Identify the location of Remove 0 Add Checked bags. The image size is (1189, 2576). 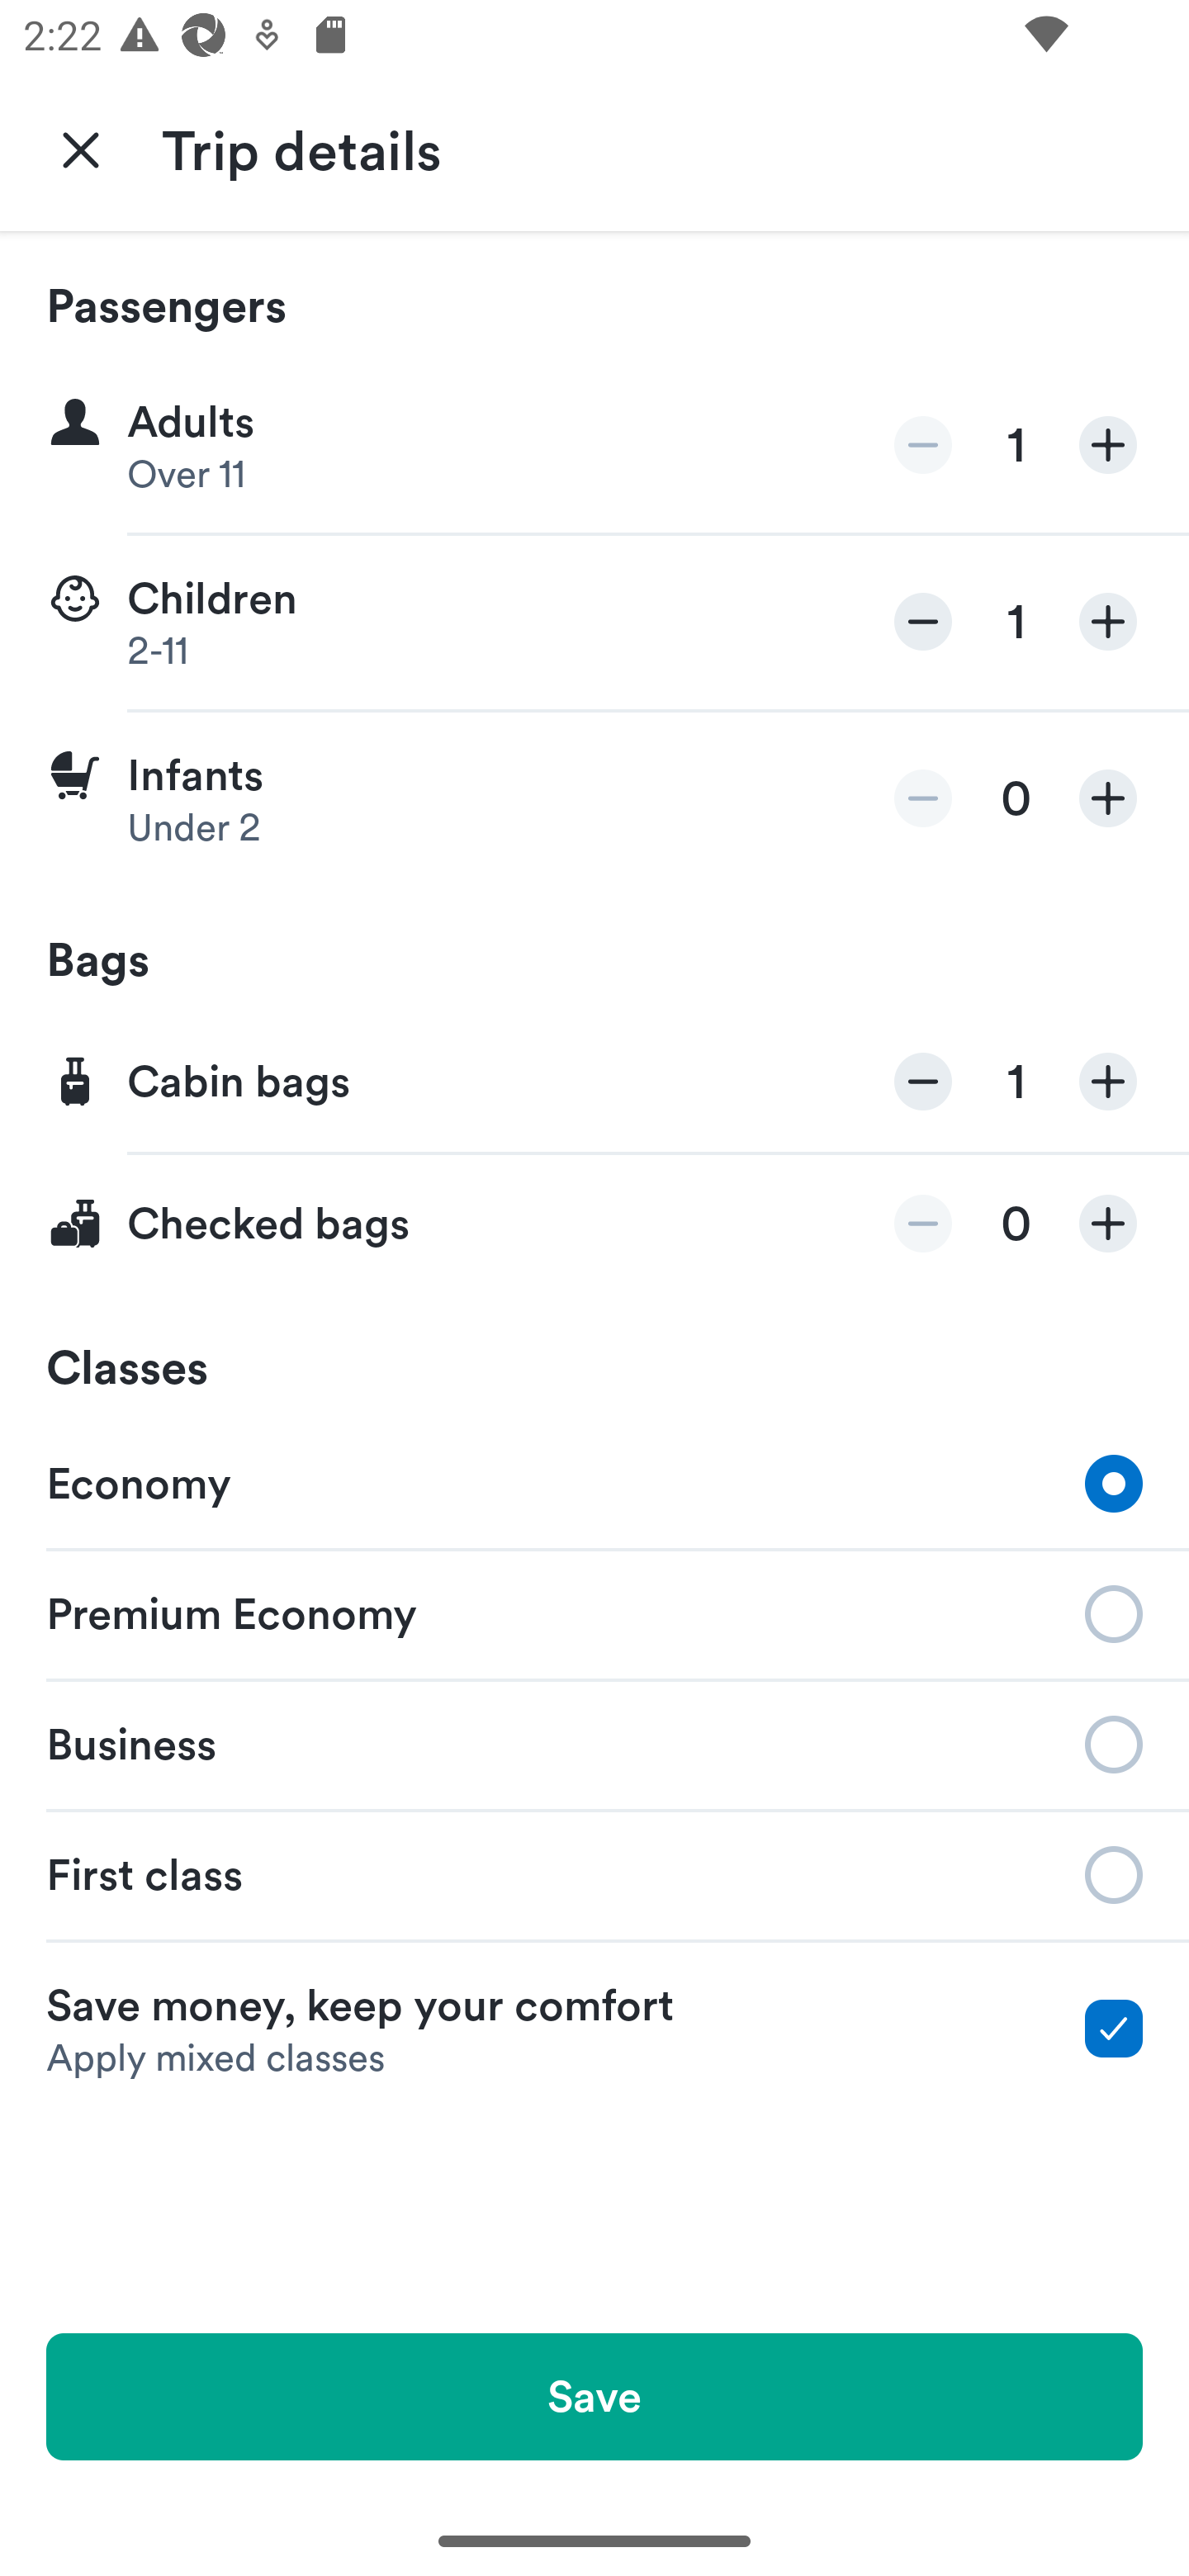
(594, 1224).